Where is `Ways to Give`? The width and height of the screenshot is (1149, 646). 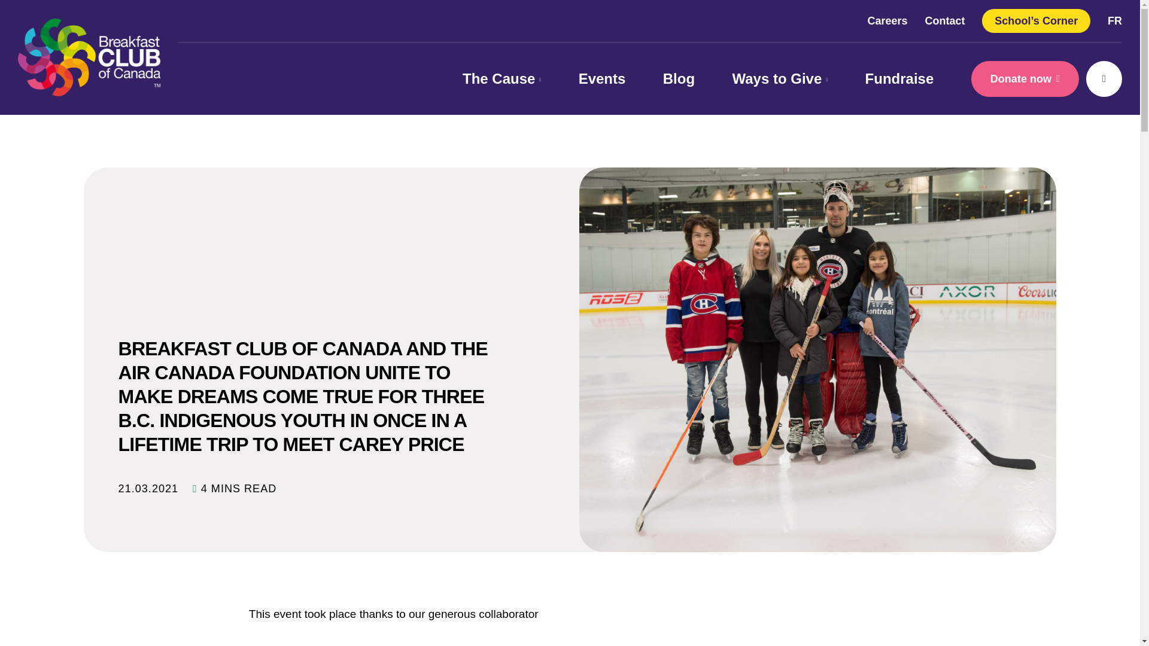
Ways to Give is located at coordinates (779, 79).